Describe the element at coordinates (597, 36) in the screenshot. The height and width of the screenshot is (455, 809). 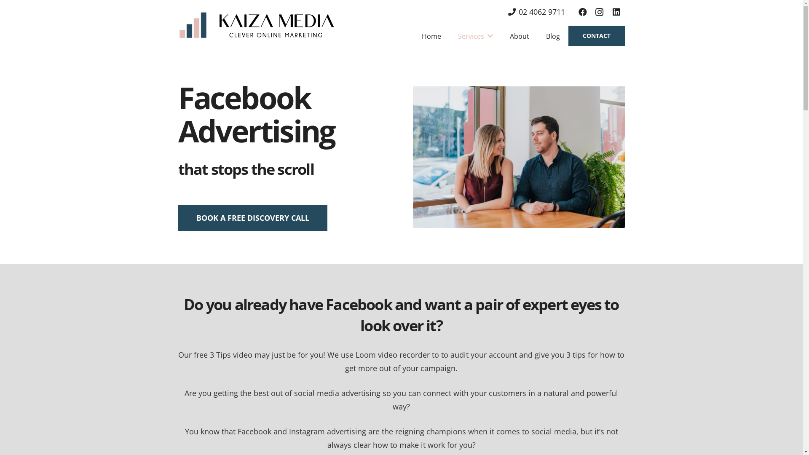
I see `CONTACT` at that location.